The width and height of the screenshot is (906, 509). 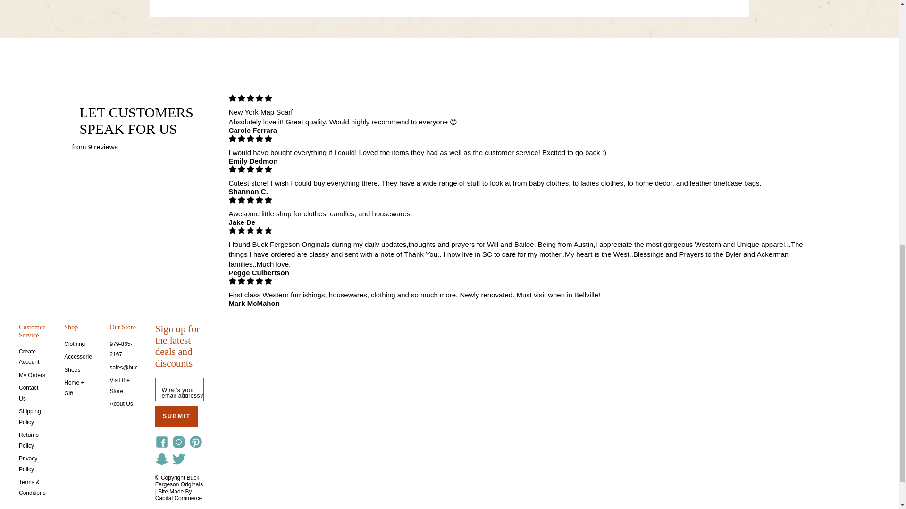 I want to click on Twitter, so click(x=178, y=459).